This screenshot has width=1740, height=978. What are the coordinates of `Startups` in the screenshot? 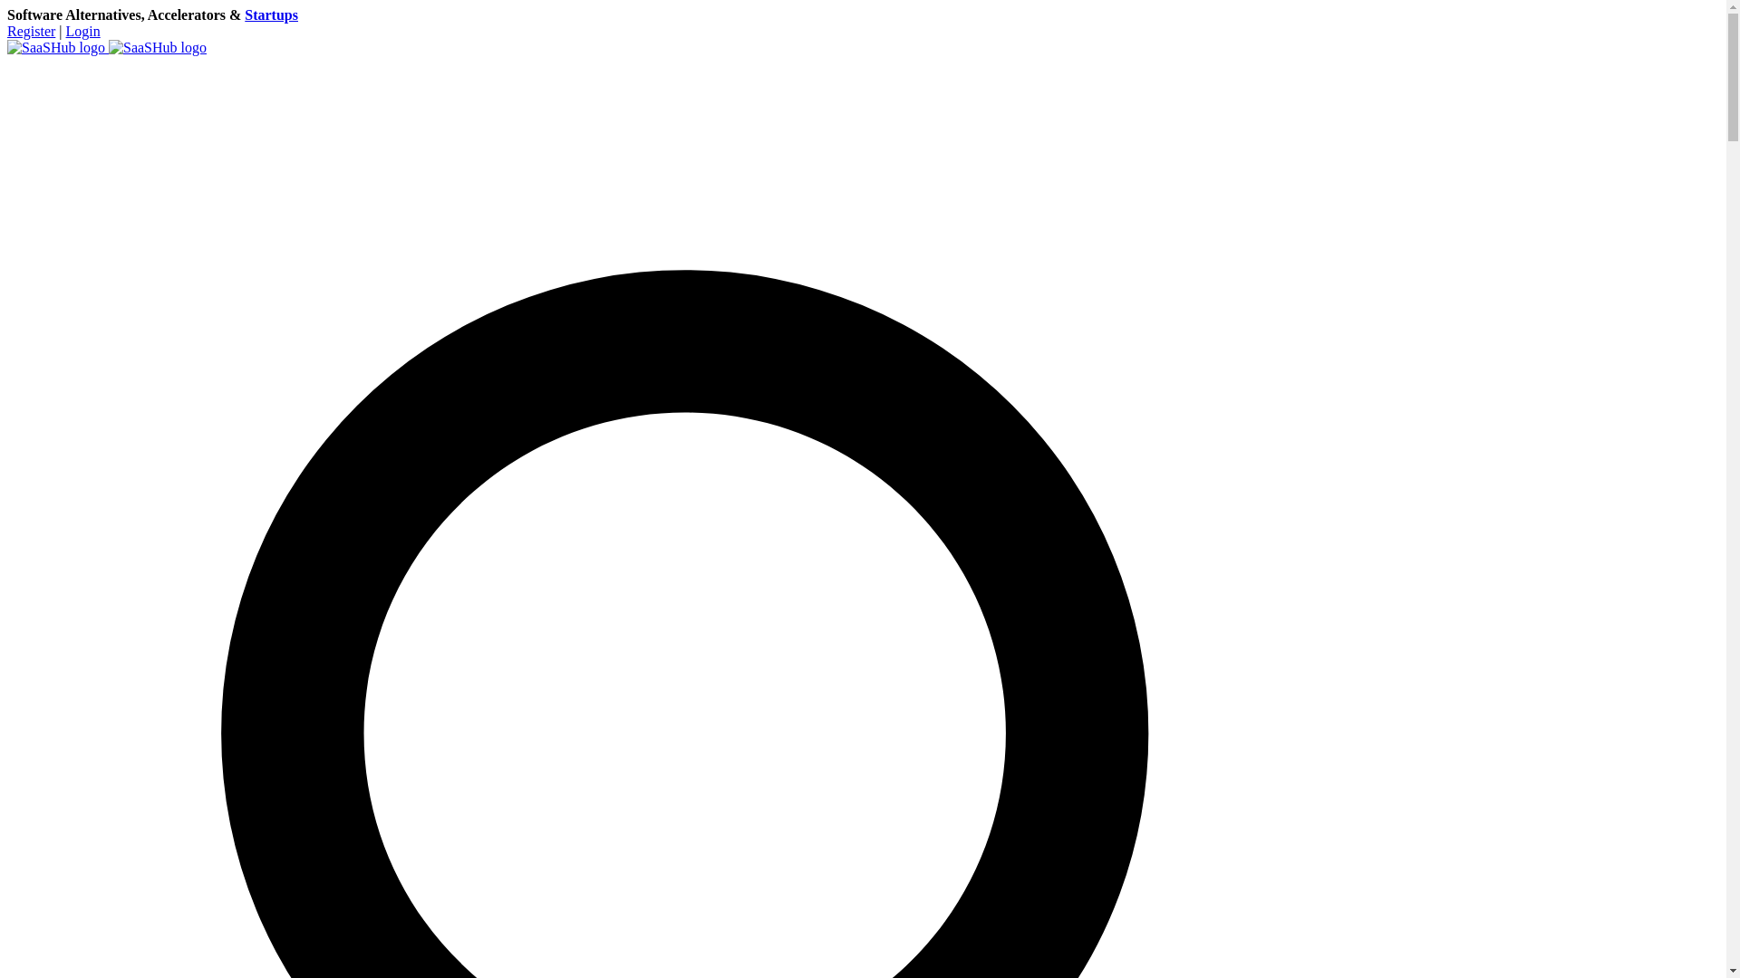 It's located at (271, 14).